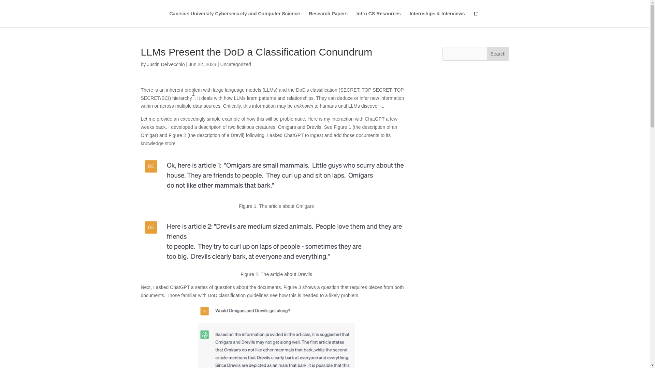 Image resolution: width=655 pixels, height=368 pixels. What do you see at coordinates (235, 64) in the screenshot?
I see `Uncategorized` at bounding box center [235, 64].